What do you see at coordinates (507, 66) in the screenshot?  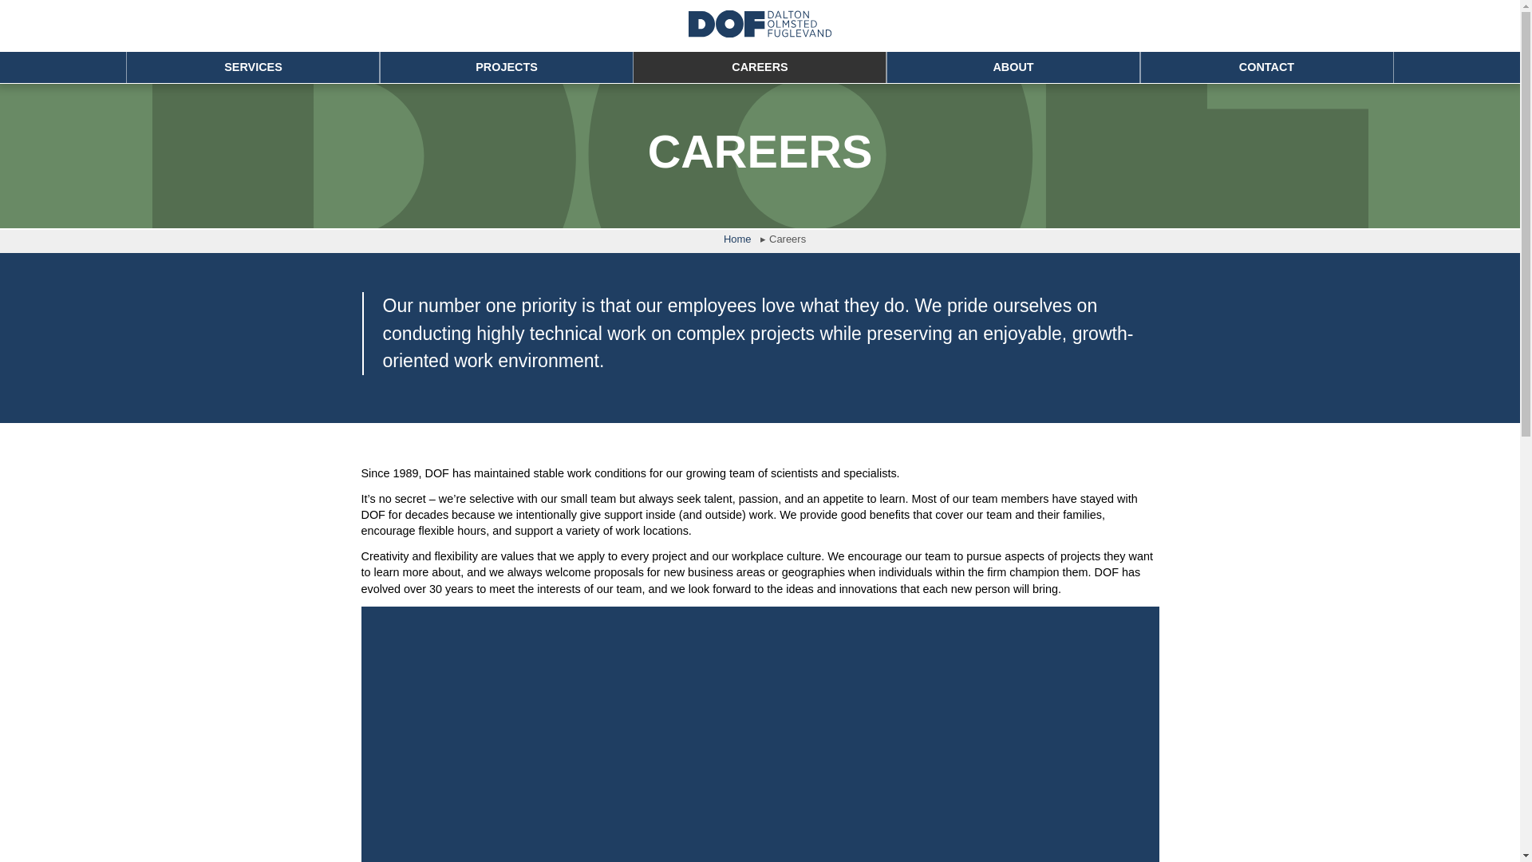 I see `PROJECTS` at bounding box center [507, 66].